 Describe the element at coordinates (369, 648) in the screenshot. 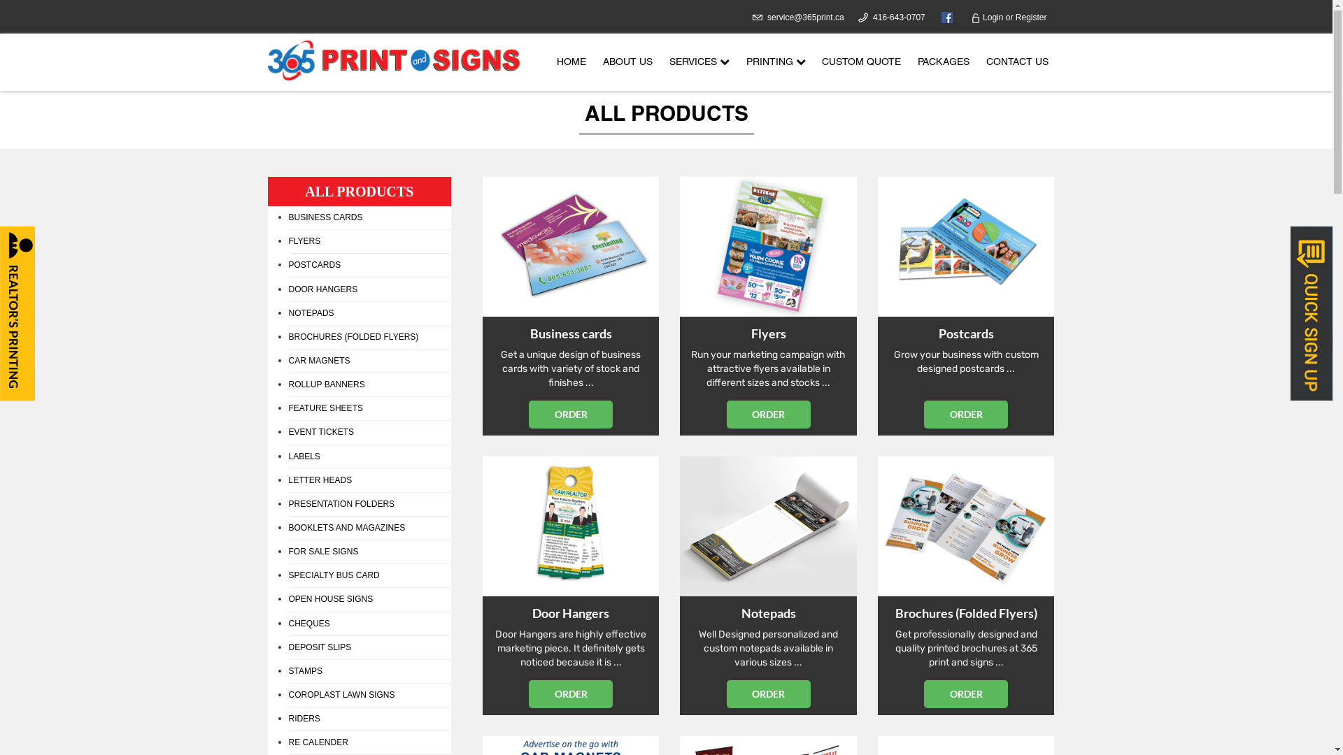

I see `DEPOSIT SLIPS` at that location.